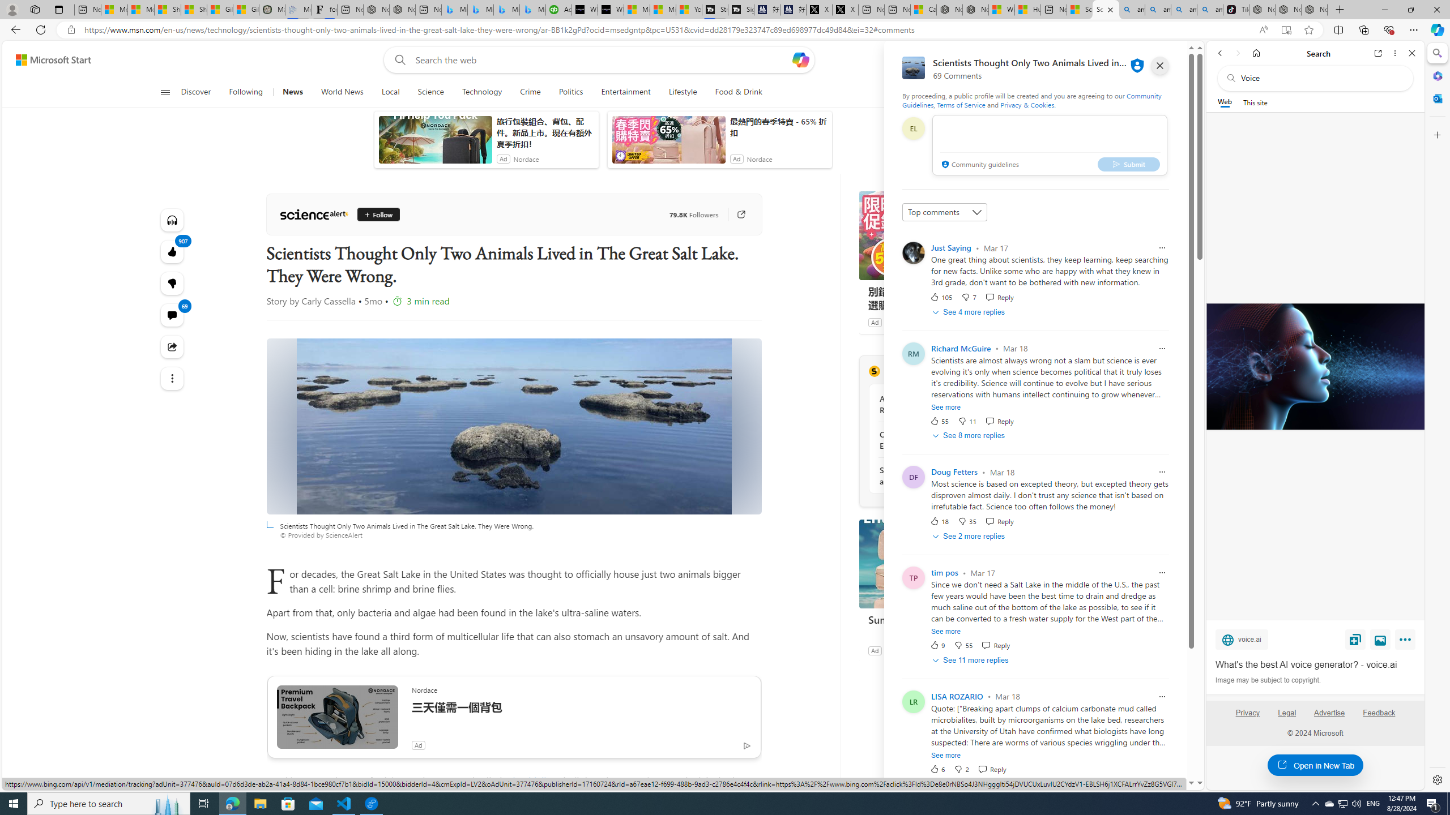 This screenshot has width=1450, height=815. What do you see at coordinates (913, 252) in the screenshot?
I see `Profile Picture` at bounding box center [913, 252].